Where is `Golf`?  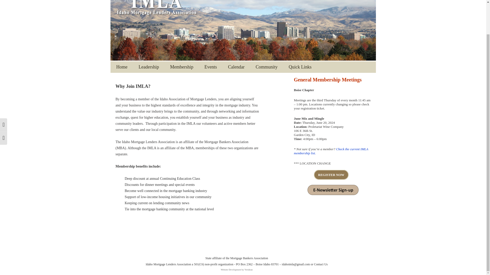 Golf is located at coordinates (227, 78).